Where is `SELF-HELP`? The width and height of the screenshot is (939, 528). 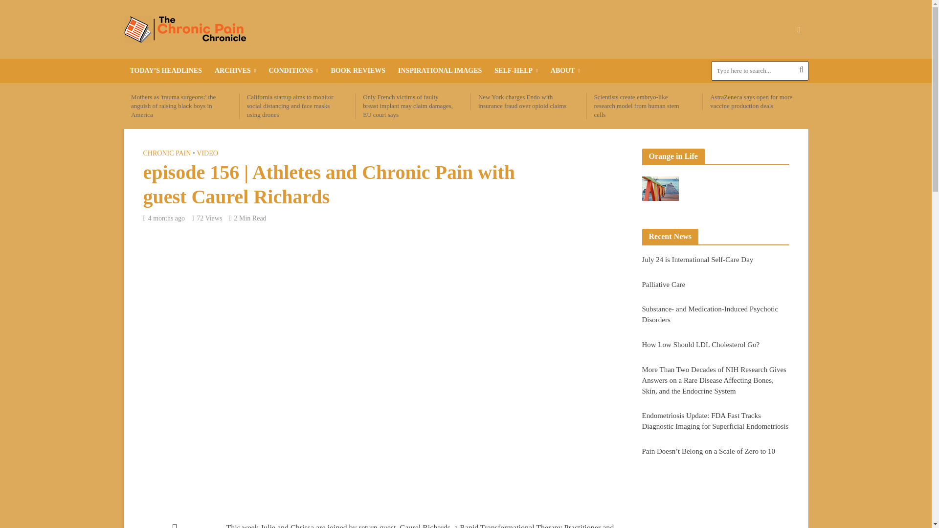 SELF-HELP is located at coordinates (515, 70).